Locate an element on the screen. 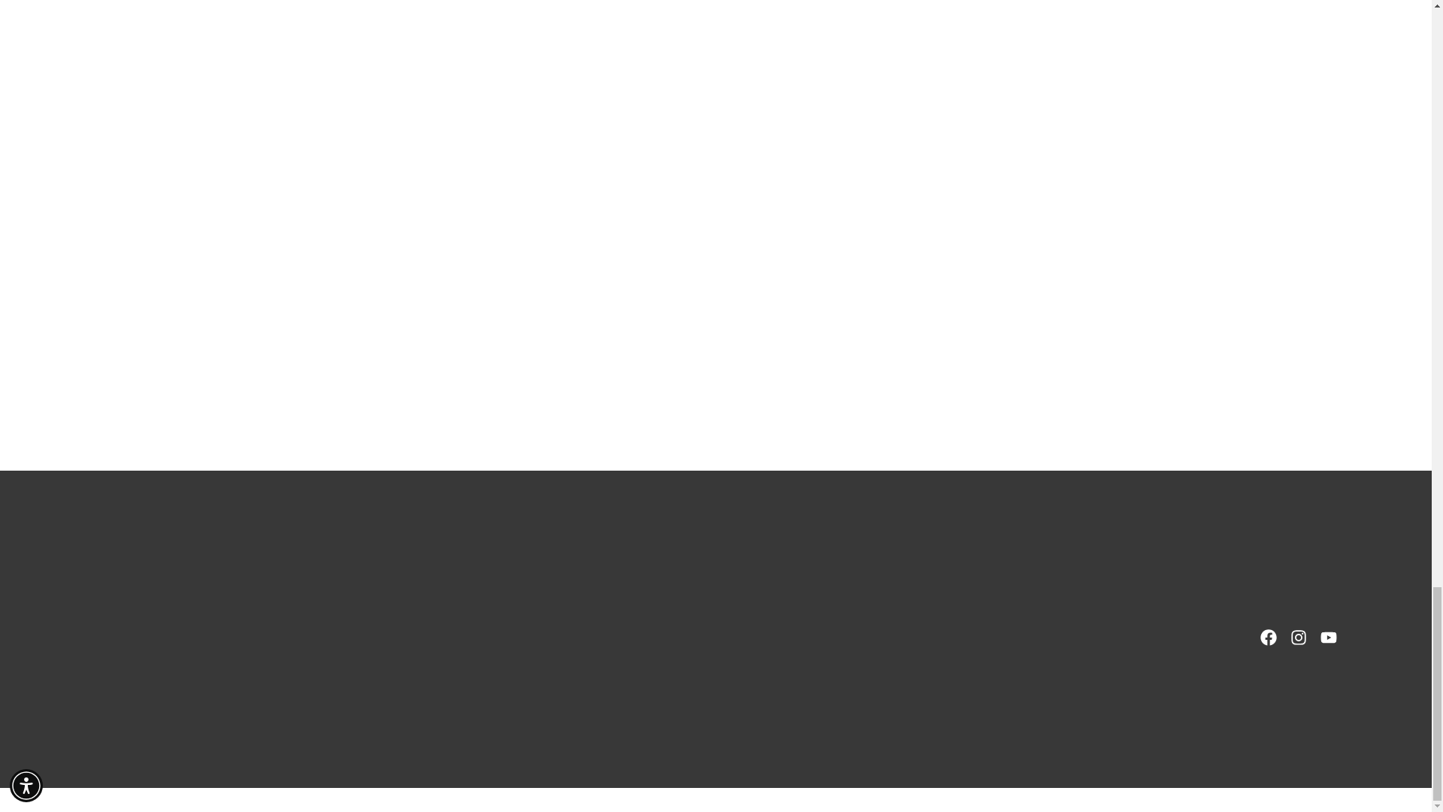 The image size is (1443, 812). Facebook is located at coordinates (1269, 638).